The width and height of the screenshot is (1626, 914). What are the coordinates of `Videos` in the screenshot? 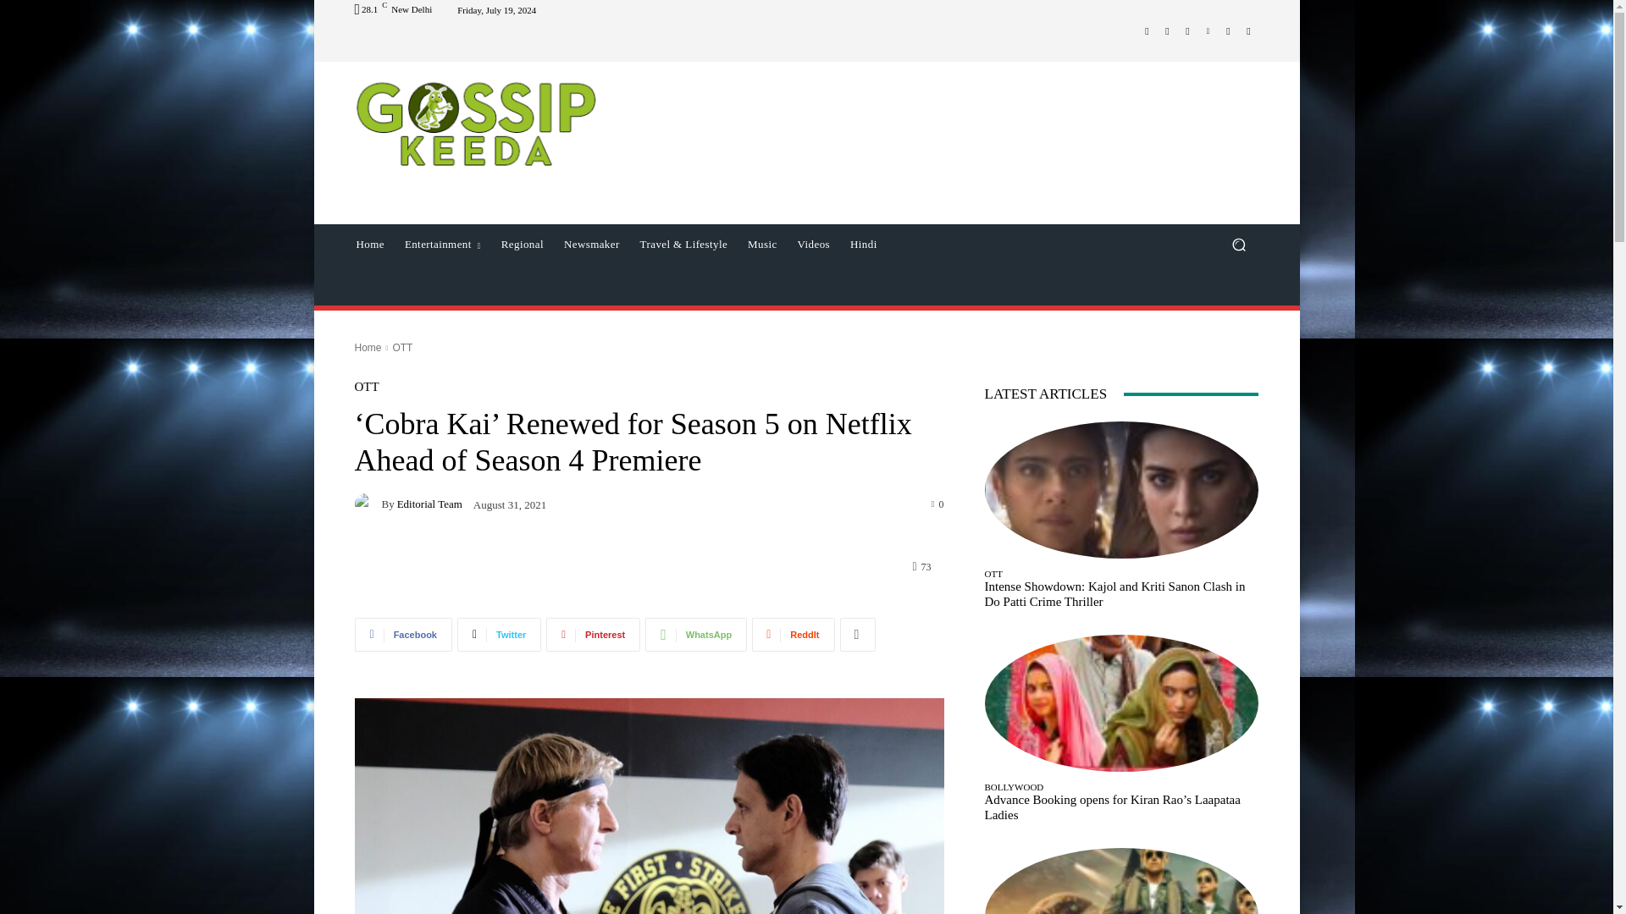 It's located at (813, 244).